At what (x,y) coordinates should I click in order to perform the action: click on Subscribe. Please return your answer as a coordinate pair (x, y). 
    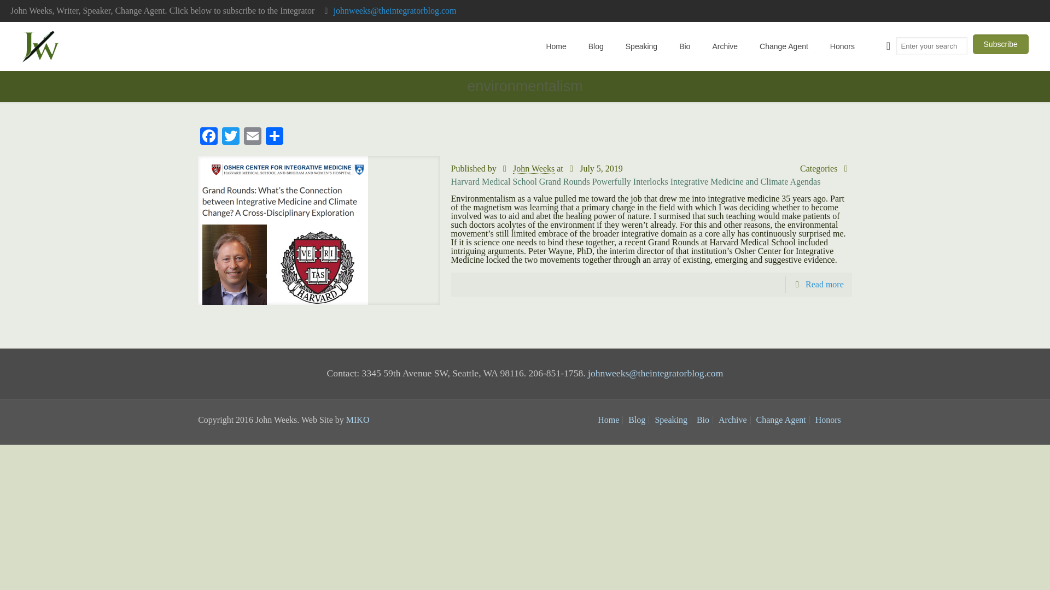
    Looking at the image, I should click on (1001, 44).